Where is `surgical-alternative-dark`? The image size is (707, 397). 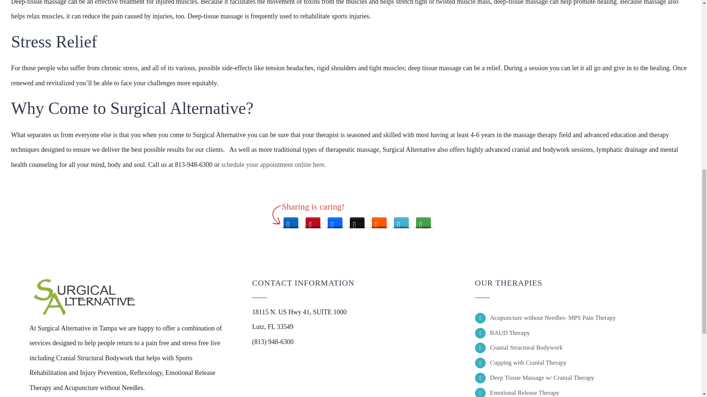 surgical-alternative-dark is located at coordinates (85, 297).